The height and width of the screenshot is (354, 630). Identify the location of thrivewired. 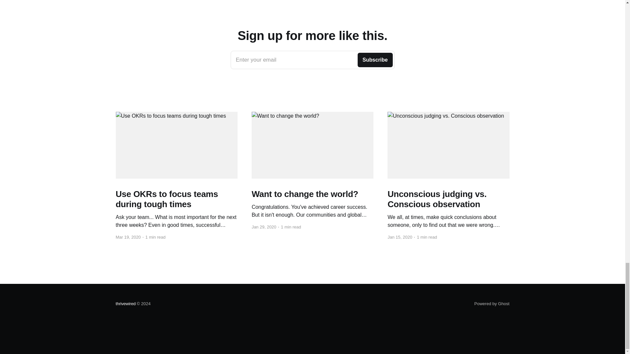
(125, 304).